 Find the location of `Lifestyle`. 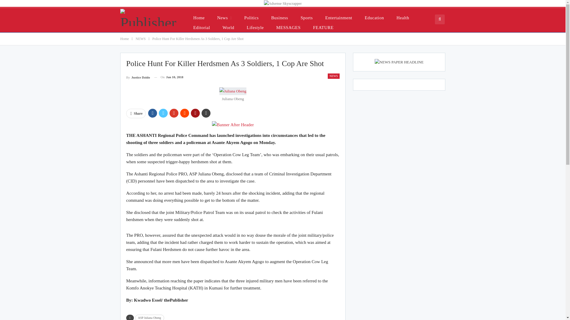

Lifestyle is located at coordinates (255, 27).